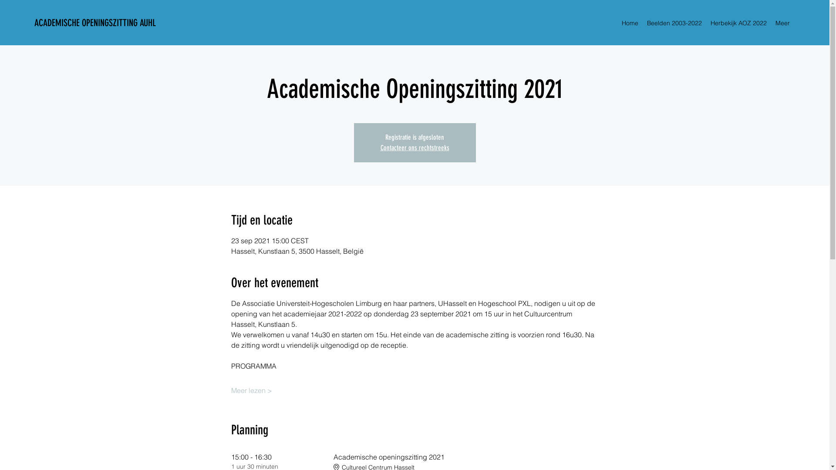  What do you see at coordinates (96, 23) in the screenshot?
I see `ACADEMISCHE OPENINGSZITTING AUHL ` at bounding box center [96, 23].